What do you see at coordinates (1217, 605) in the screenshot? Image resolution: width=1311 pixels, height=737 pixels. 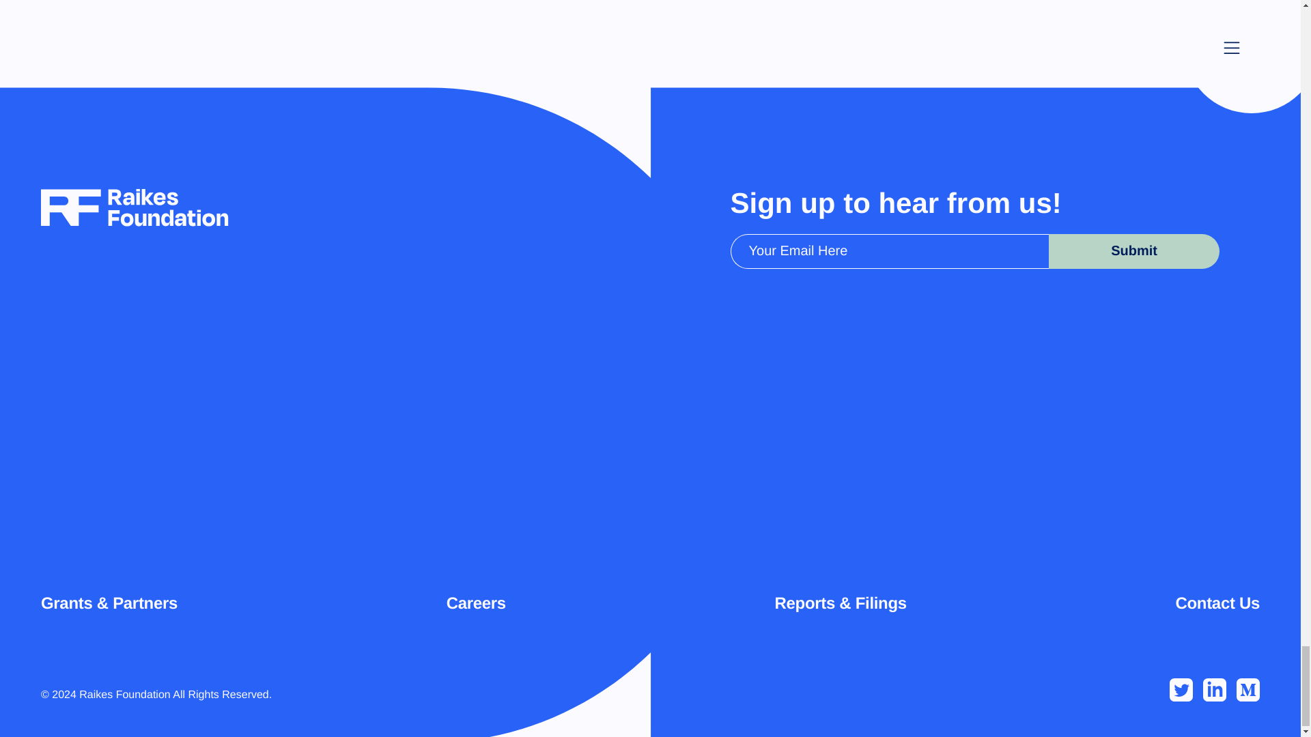 I see `Contact Us` at bounding box center [1217, 605].